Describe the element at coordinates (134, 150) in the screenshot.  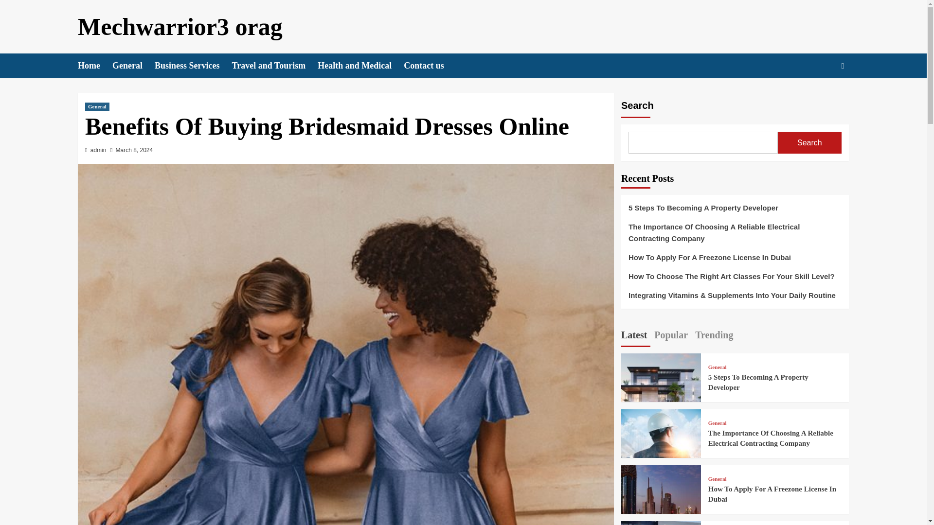
I see `March 8, 2024` at that location.